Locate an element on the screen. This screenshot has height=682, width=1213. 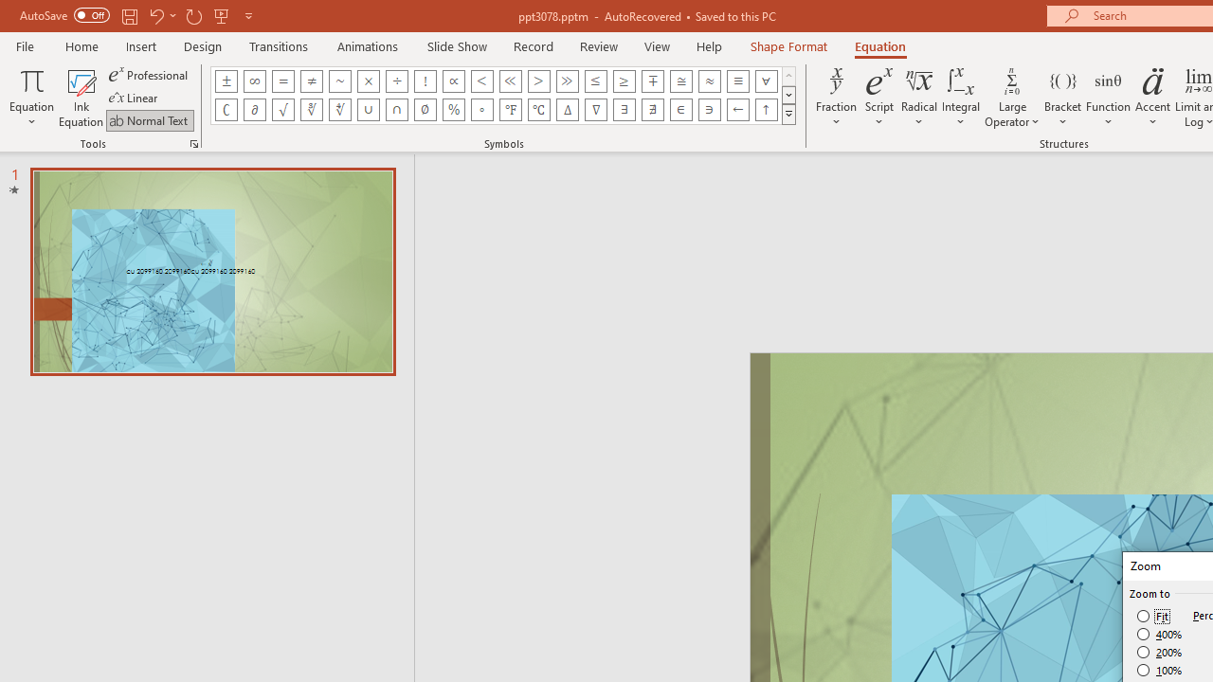
100% is located at coordinates (1160, 670).